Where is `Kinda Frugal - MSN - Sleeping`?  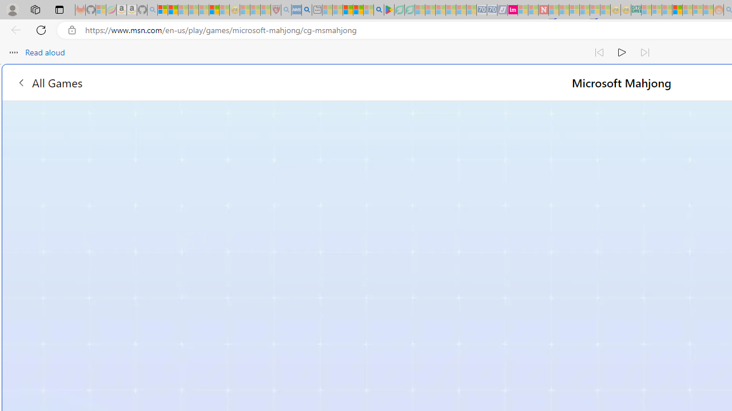
Kinda Frugal - MSN - Sleeping is located at coordinates (687, 10).